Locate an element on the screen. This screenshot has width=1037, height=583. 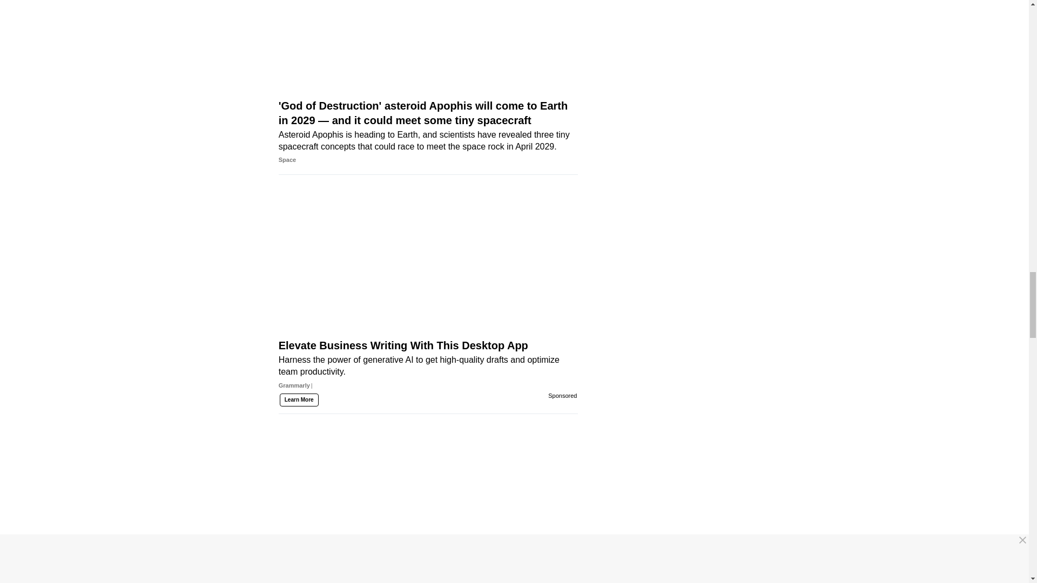
Elevate Business Writing With This Desktop App is located at coordinates (428, 277).